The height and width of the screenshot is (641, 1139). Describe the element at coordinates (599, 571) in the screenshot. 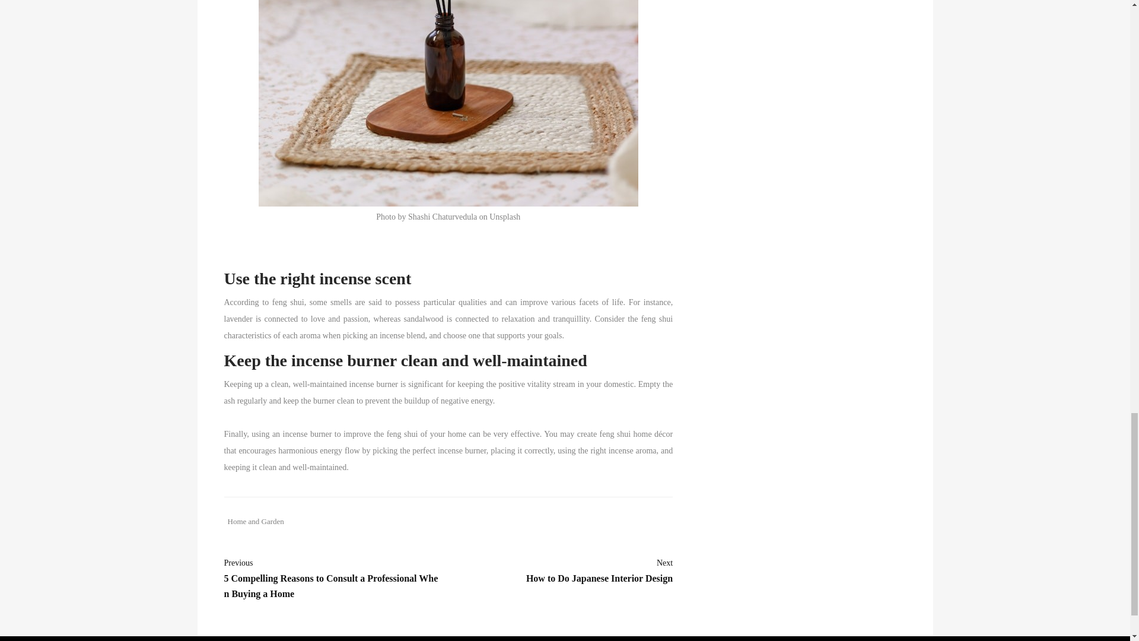

I see `Home and Garden` at that location.